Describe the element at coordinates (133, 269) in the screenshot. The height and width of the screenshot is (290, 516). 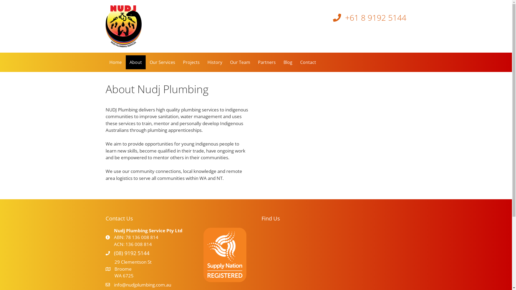
I see `29 Clementson St
Broome
WA 6725` at that location.